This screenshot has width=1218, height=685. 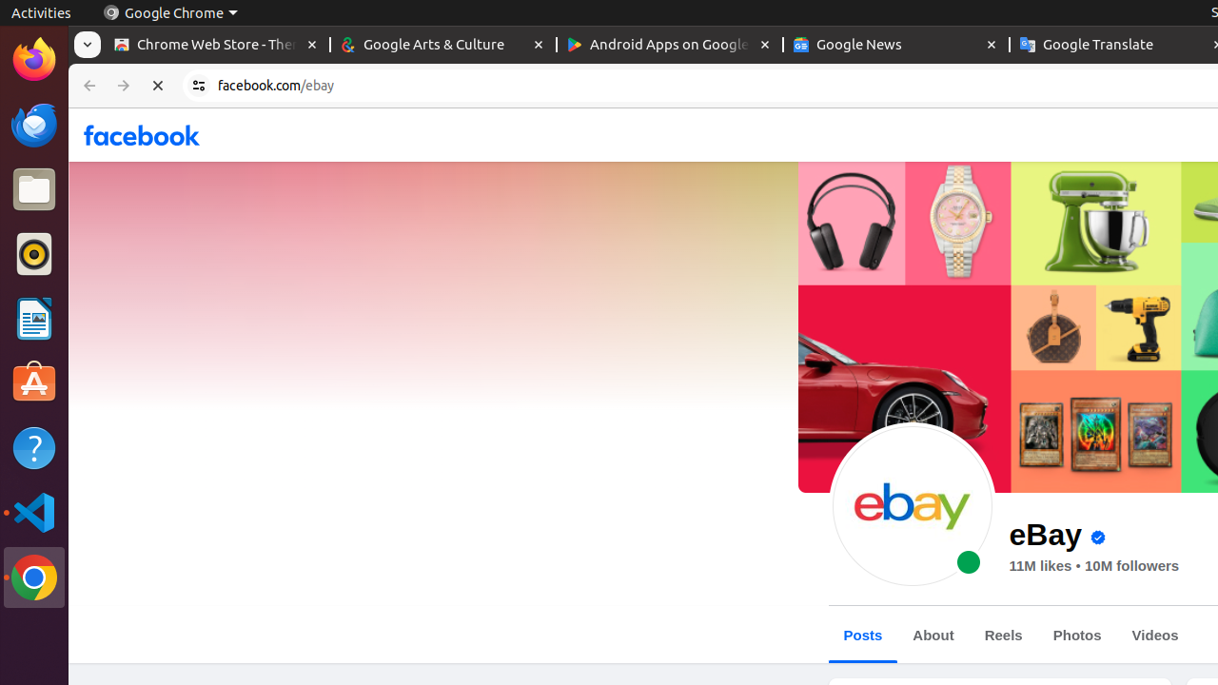 What do you see at coordinates (34, 190) in the screenshot?
I see `Files` at bounding box center [34, 190].